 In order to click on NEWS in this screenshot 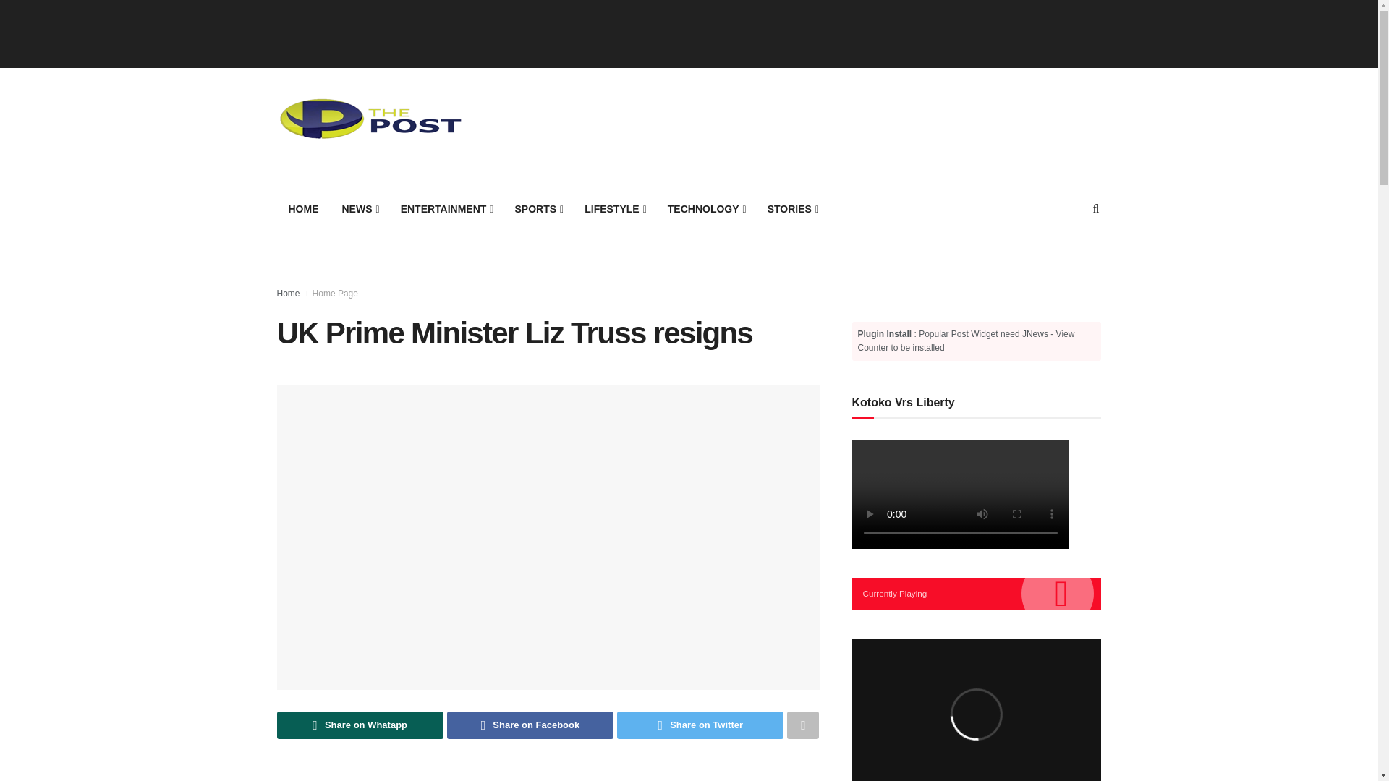, I will do `click(359, 208)`.